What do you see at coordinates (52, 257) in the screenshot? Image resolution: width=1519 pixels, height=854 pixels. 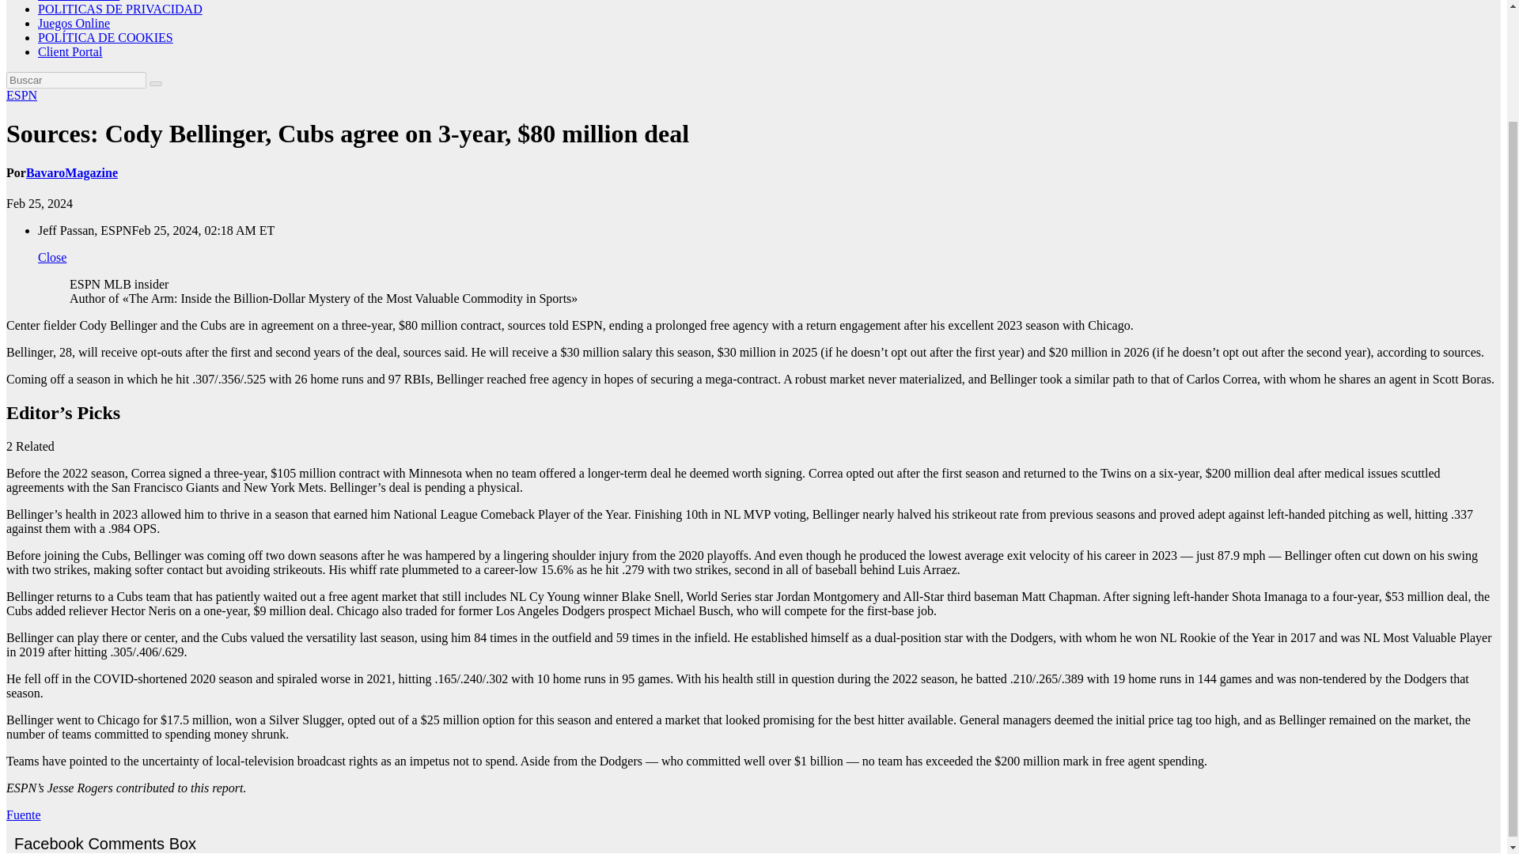 I see `Close` at bounding box center [52, 257].